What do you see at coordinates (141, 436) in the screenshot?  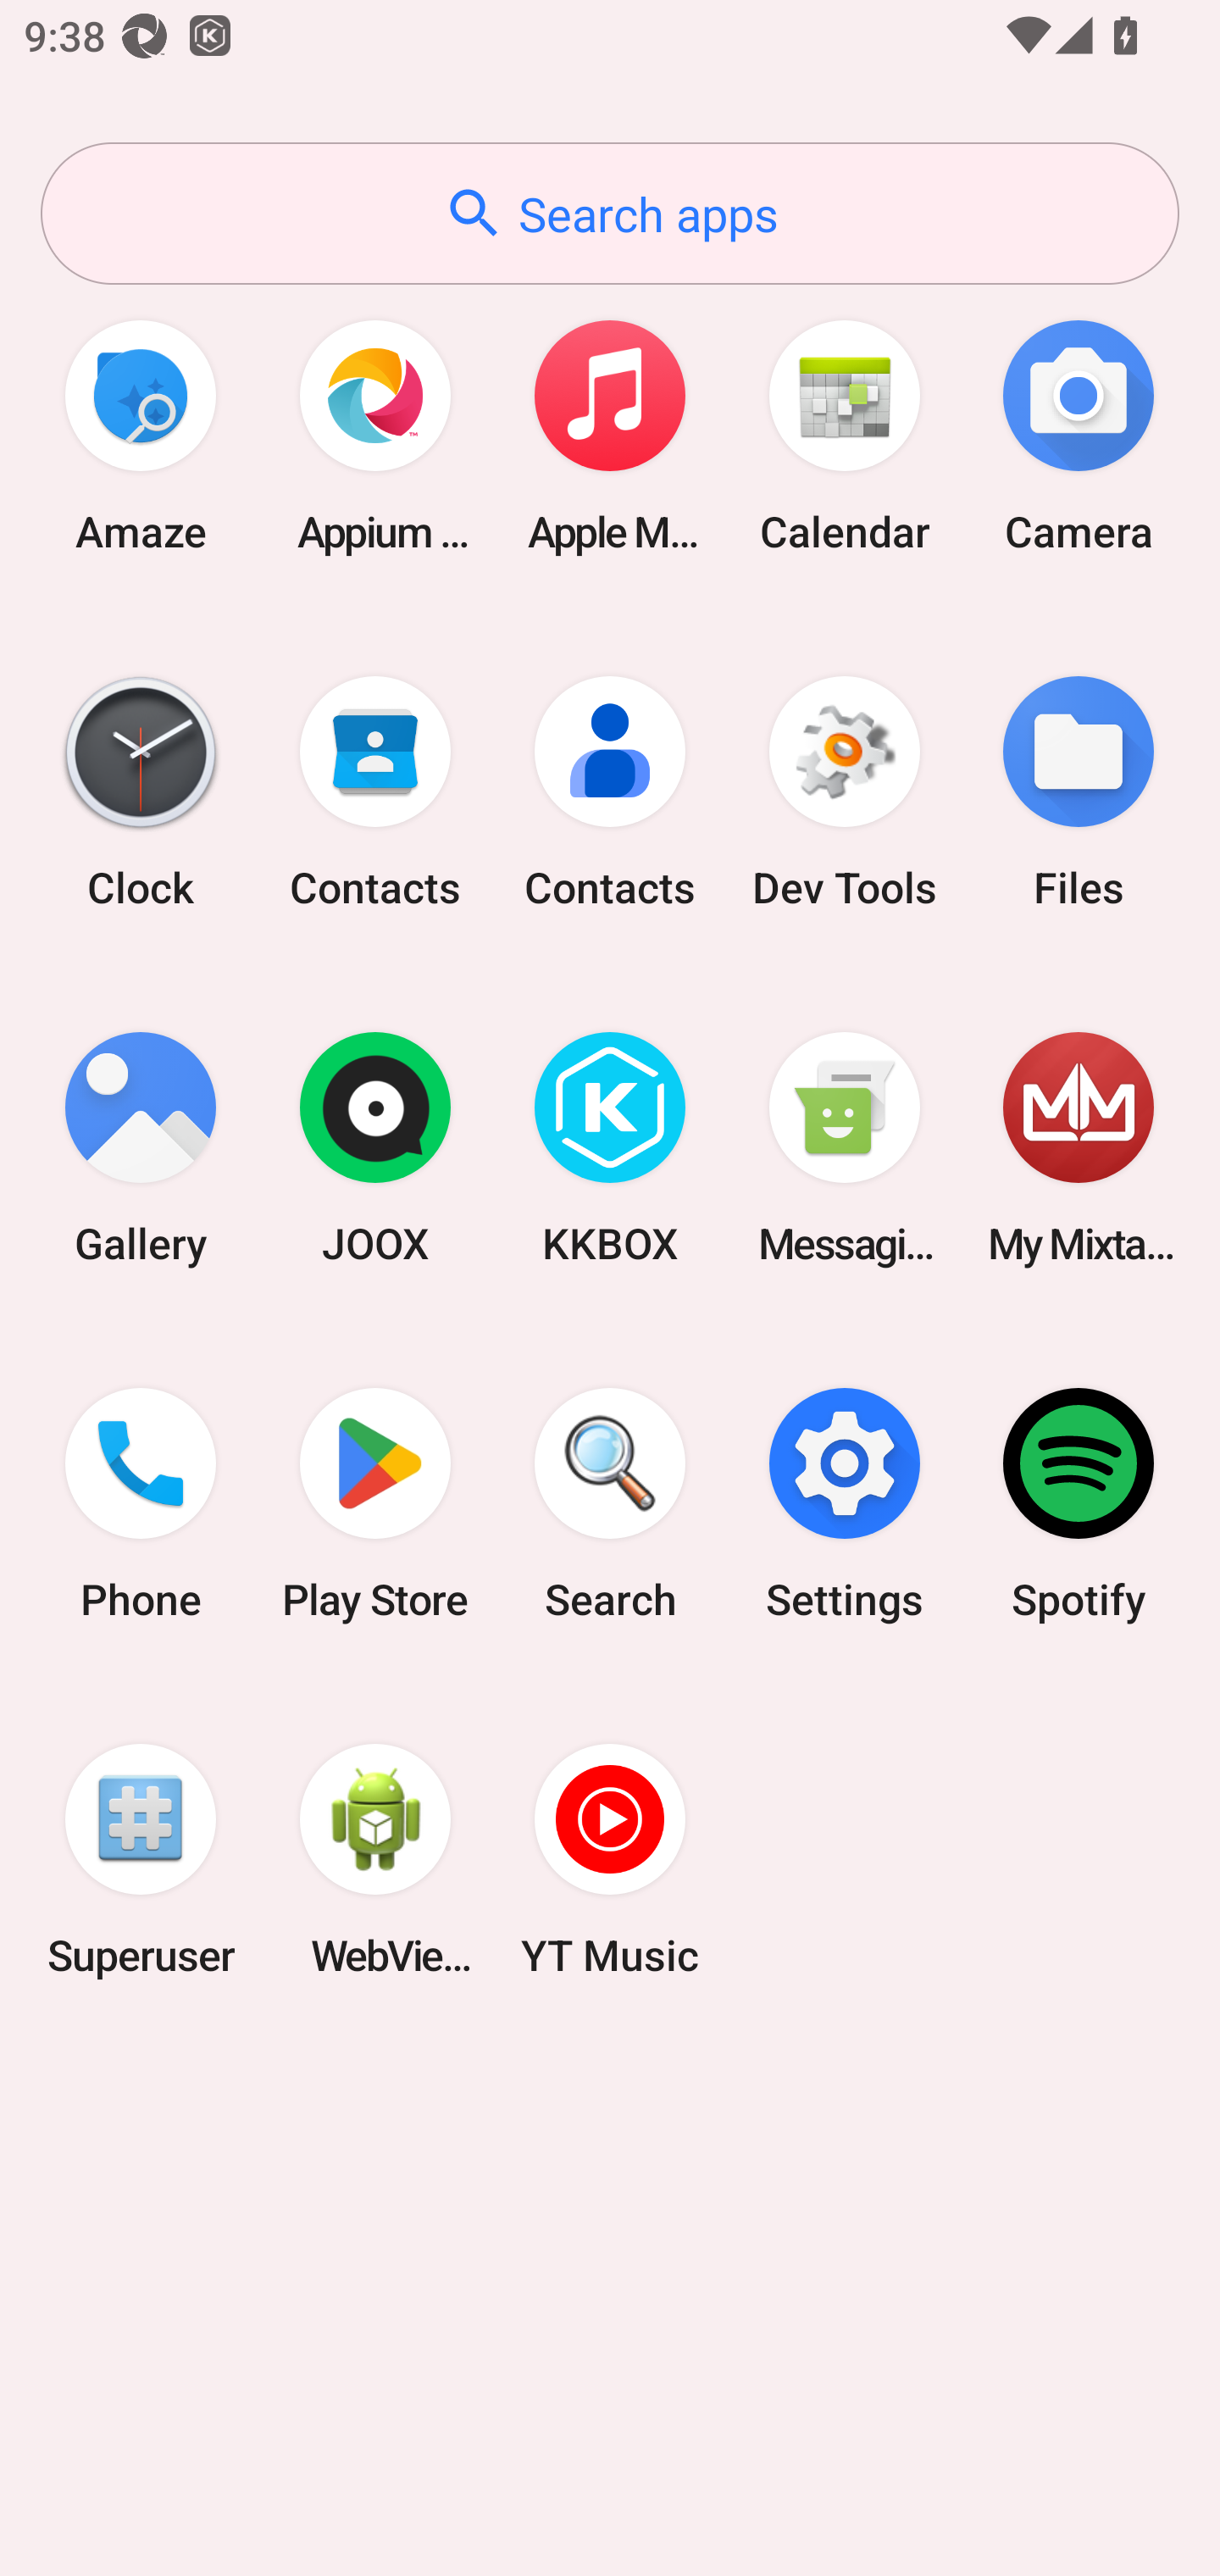 I see `Amaze` at bounding box center [141, 436].